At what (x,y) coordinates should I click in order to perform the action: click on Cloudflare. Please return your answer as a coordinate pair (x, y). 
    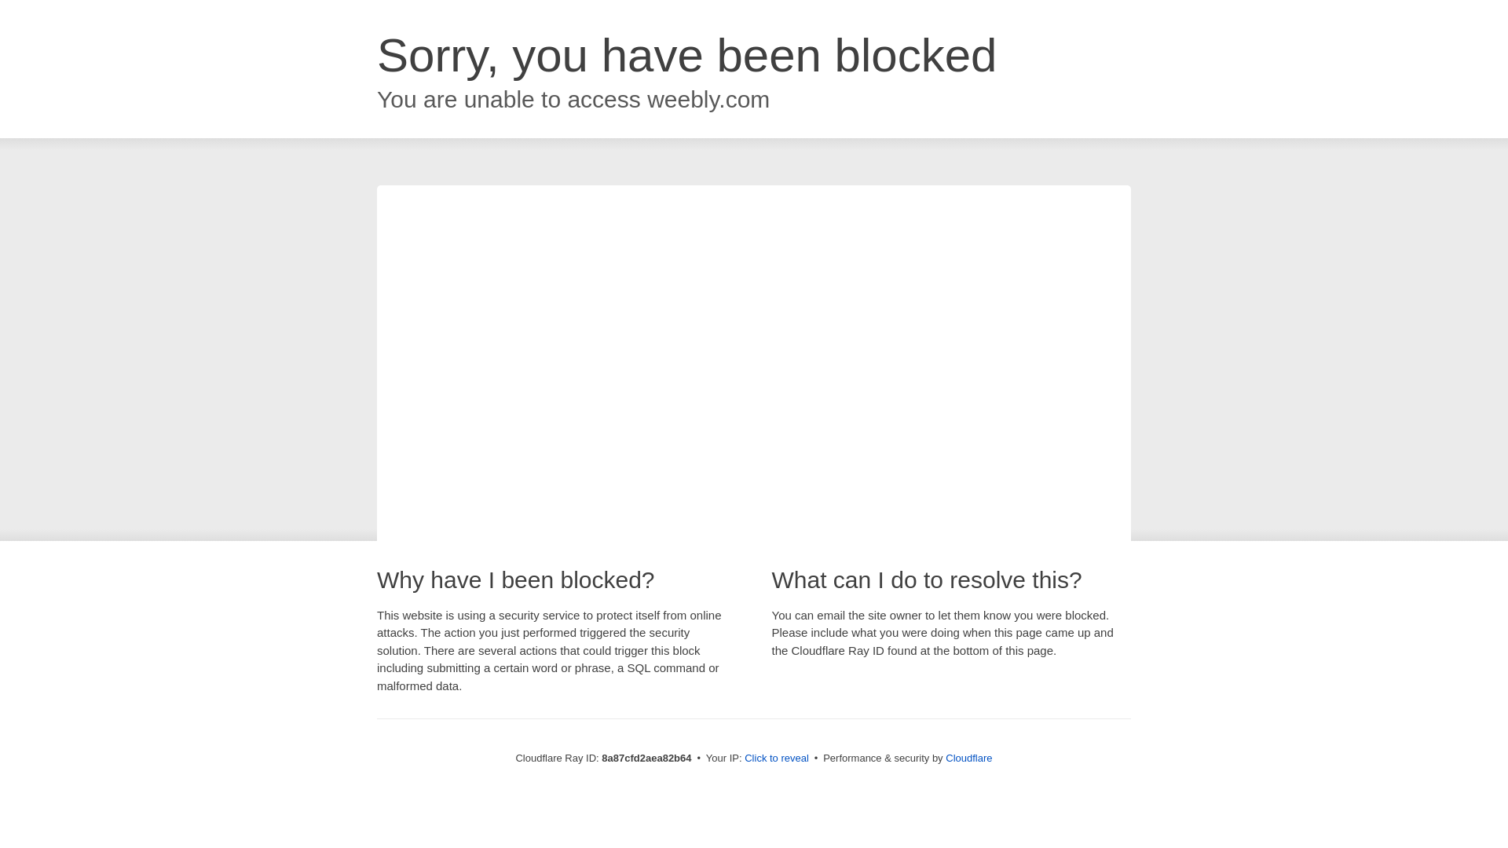
    Looking at the image, I should click on (968, 758).